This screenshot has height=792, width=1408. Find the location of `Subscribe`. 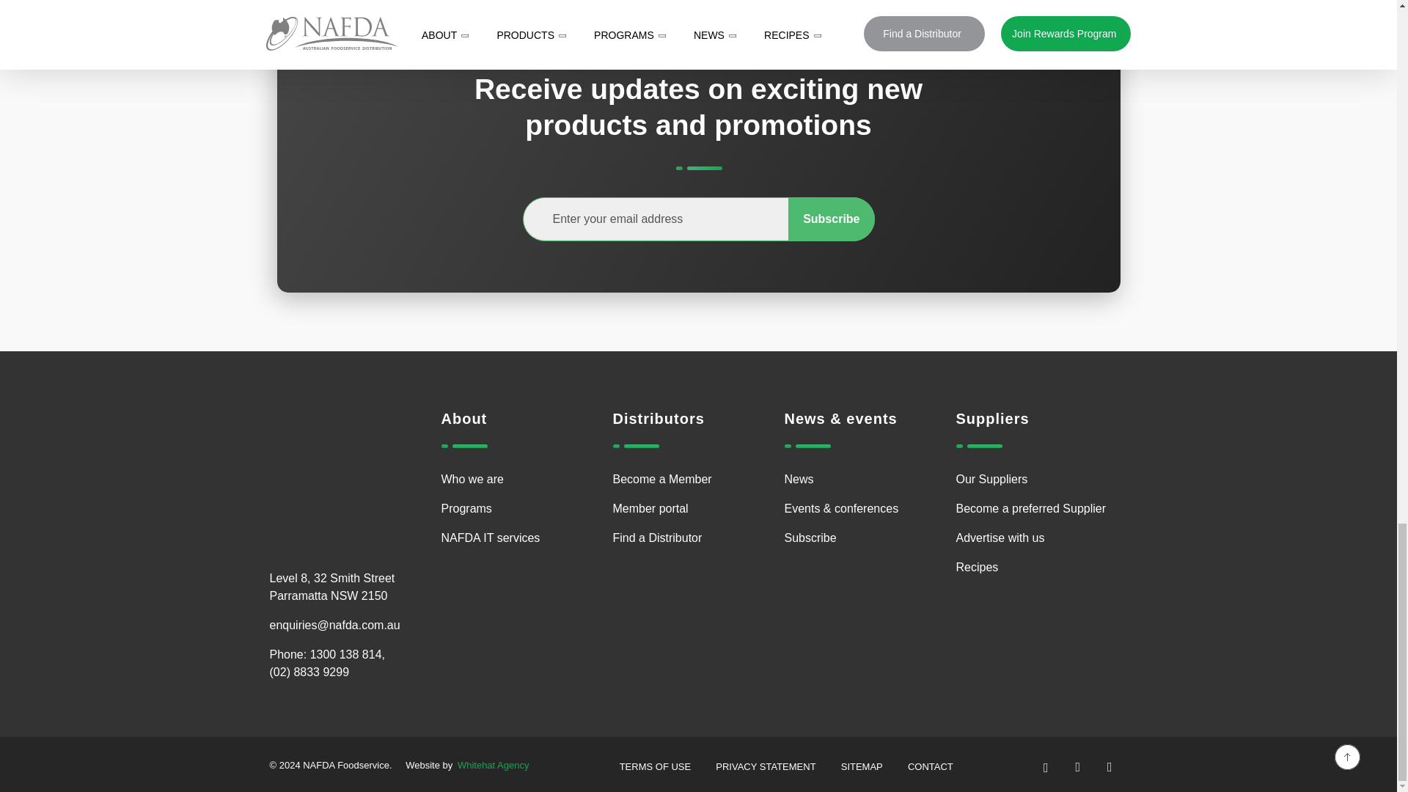

Subscribe is located at coordinates (832, 219).